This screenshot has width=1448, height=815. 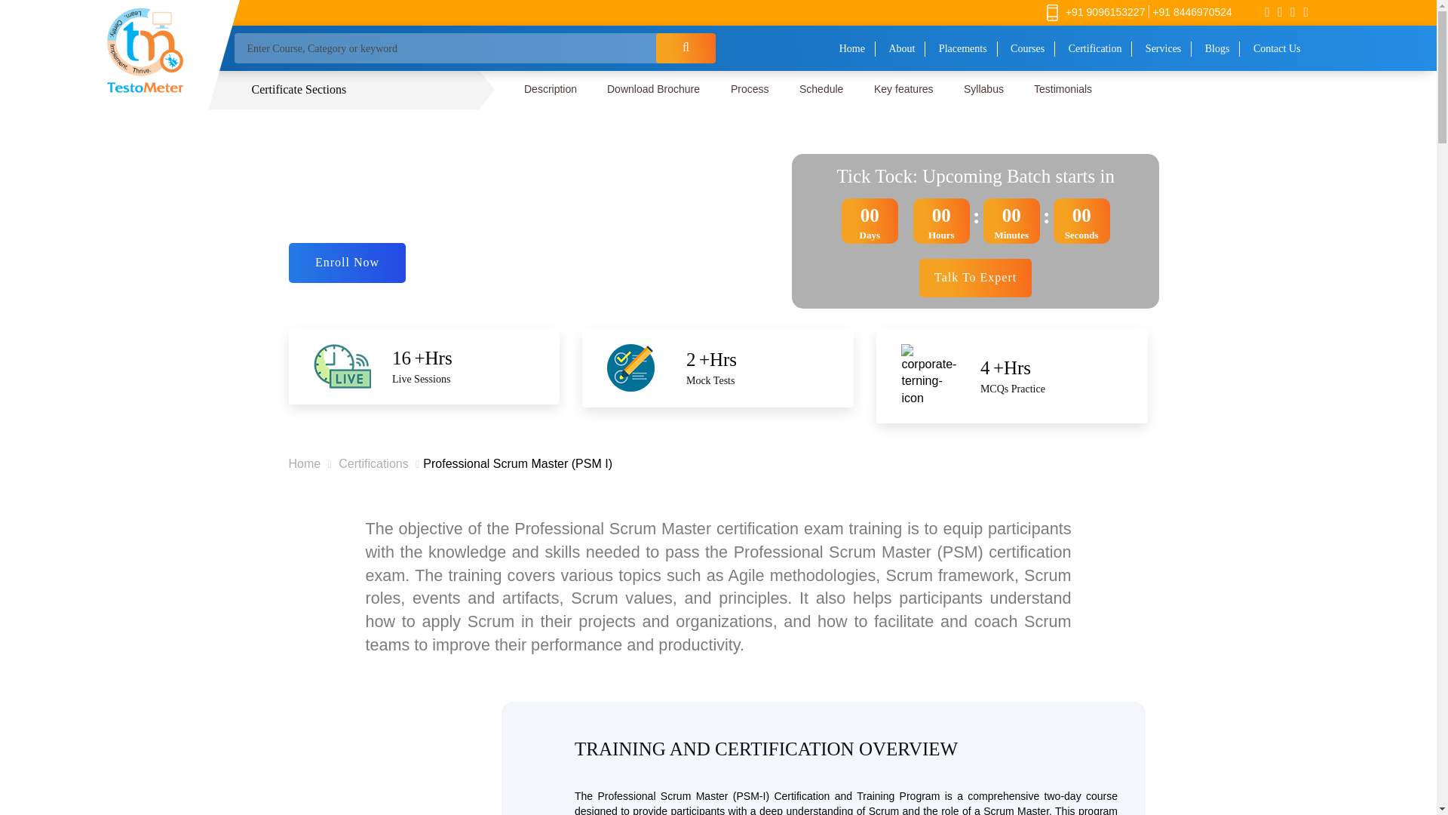 I want to click on Home, so click(x=852, y=48).